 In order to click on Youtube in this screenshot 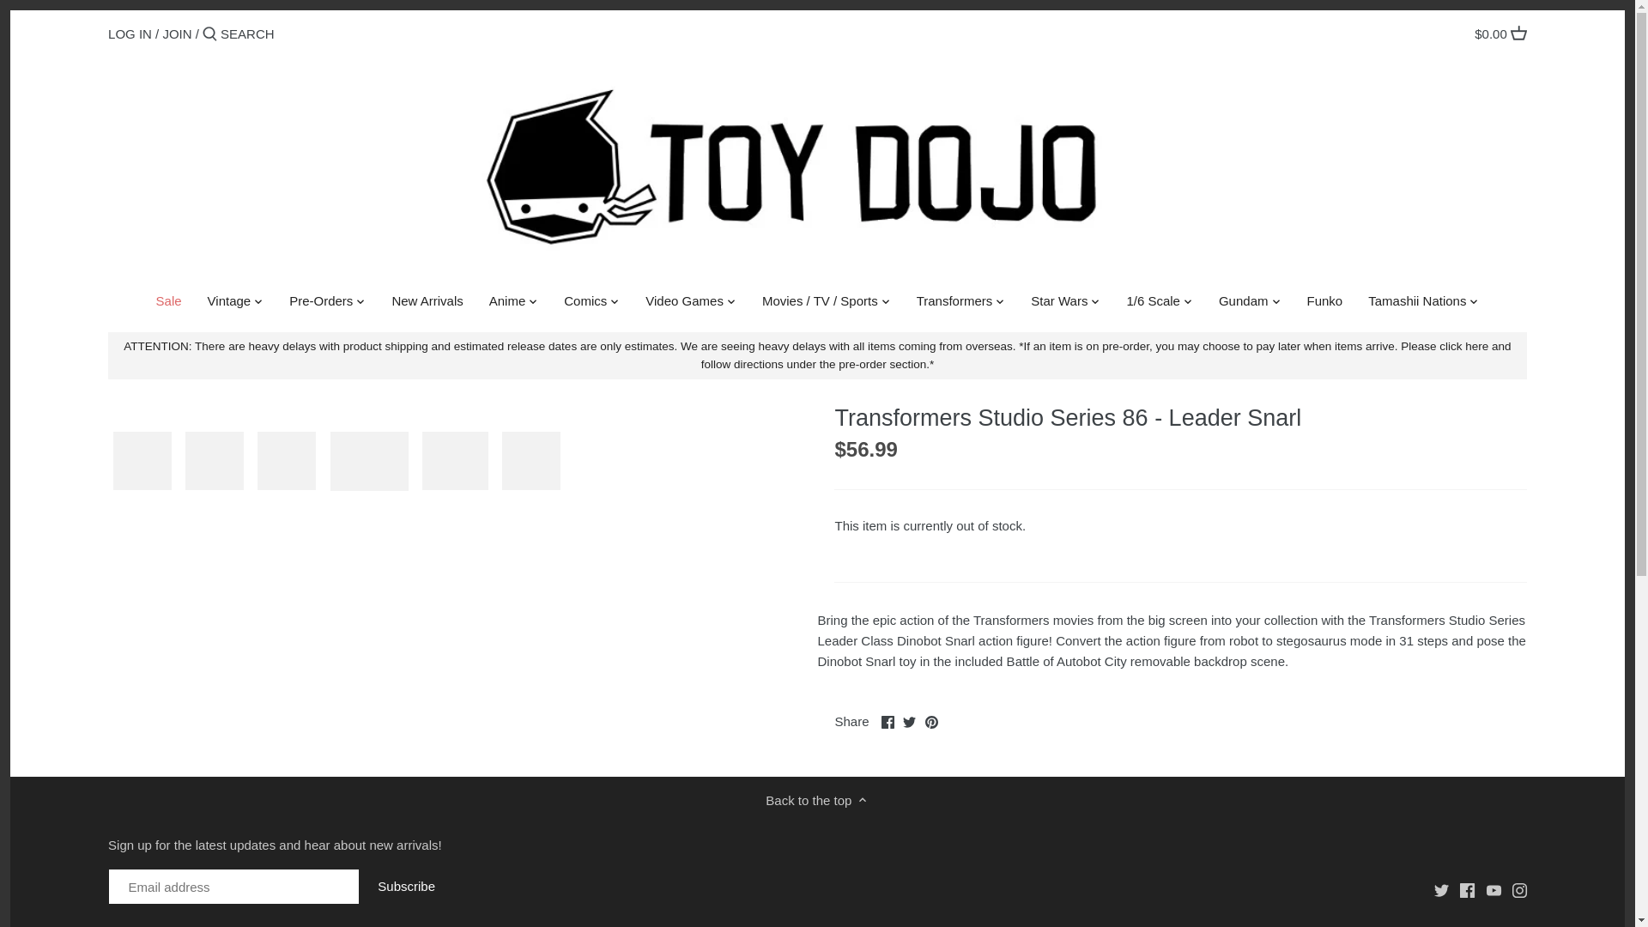, I will do `click(1493, 891)`.